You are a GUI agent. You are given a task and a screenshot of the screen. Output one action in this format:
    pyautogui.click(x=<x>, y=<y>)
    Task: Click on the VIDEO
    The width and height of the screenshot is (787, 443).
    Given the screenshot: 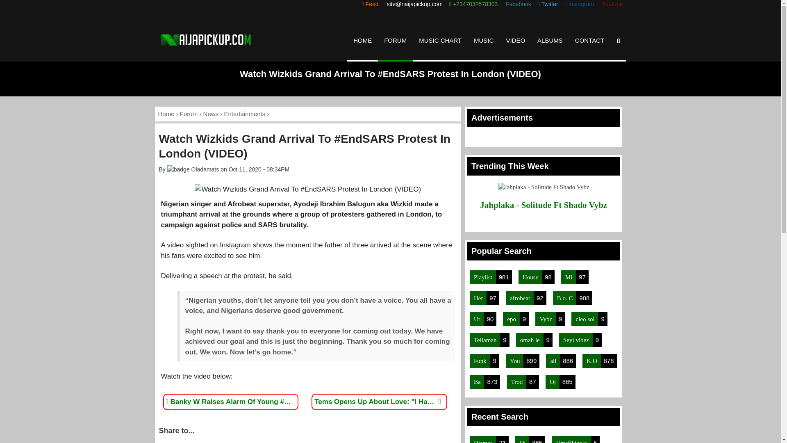 What is the action you would take?
    pyautogui.click(x=516, y=40)
    